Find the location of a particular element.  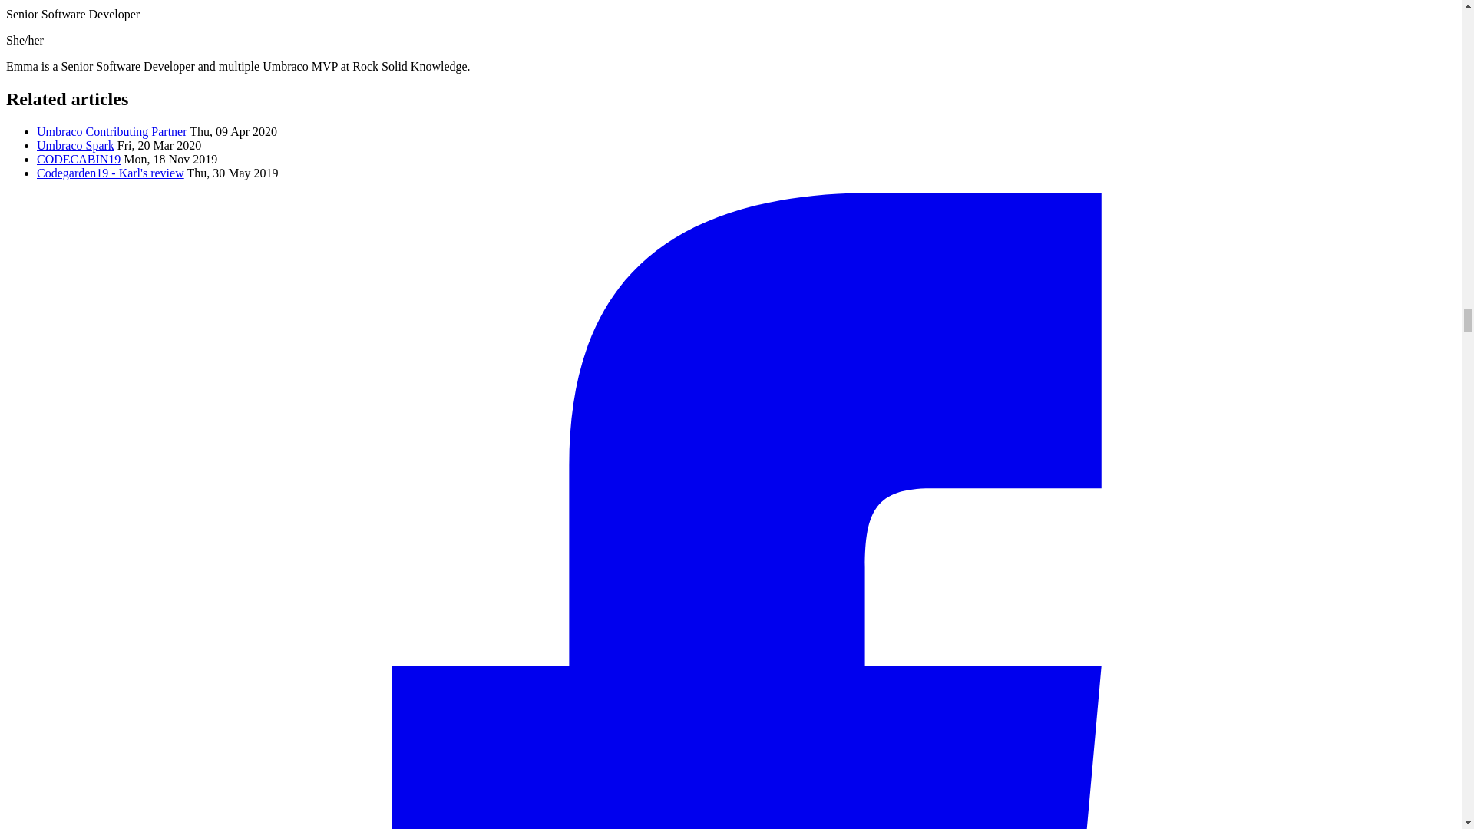

Umbraco Contributing Partner is located at coordinates (112, 132).